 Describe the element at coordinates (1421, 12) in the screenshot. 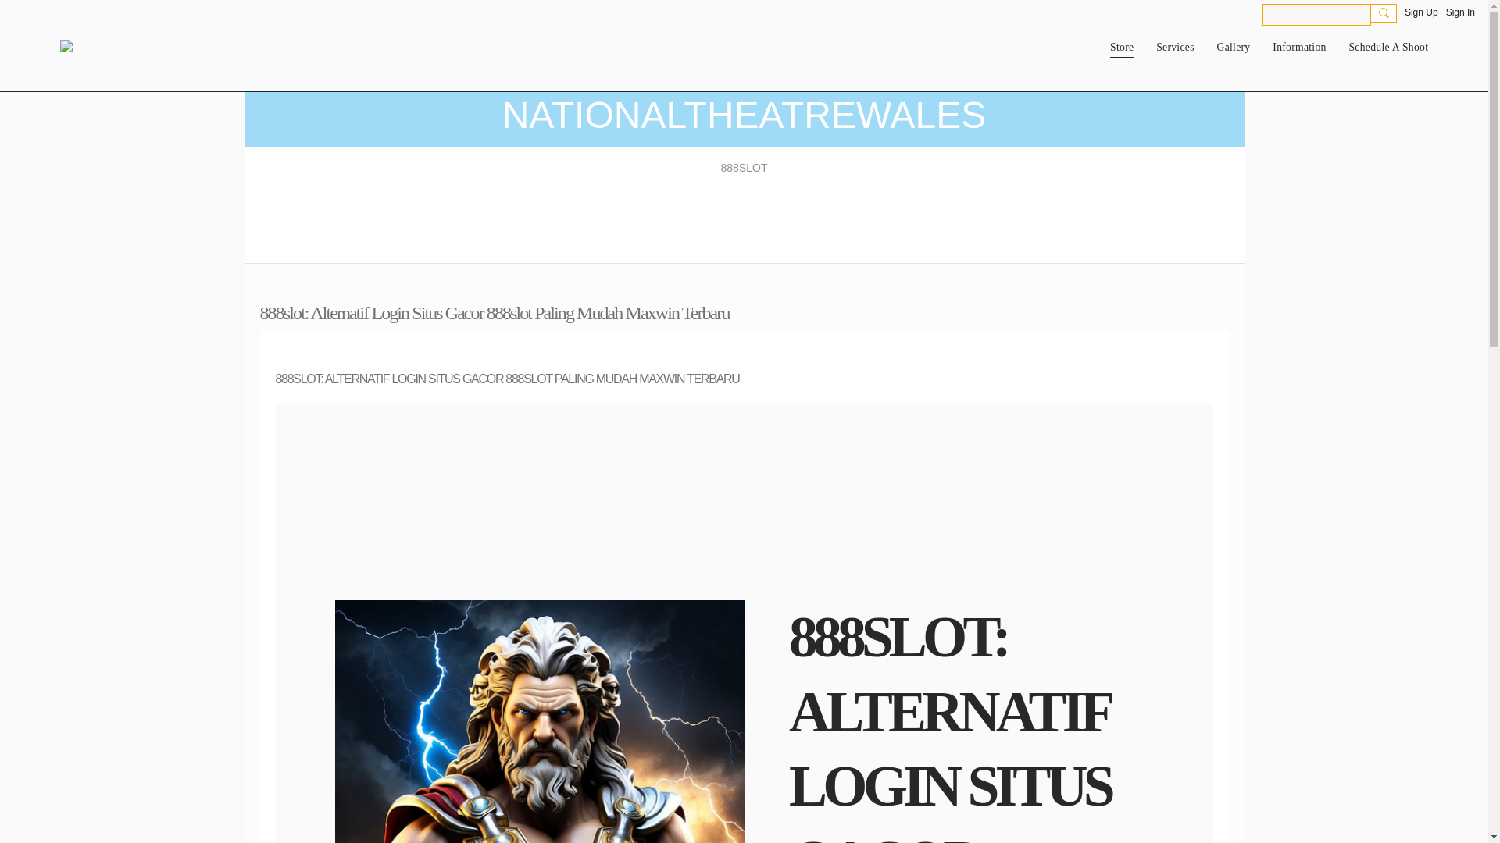

I see `Sign Up` at that location.